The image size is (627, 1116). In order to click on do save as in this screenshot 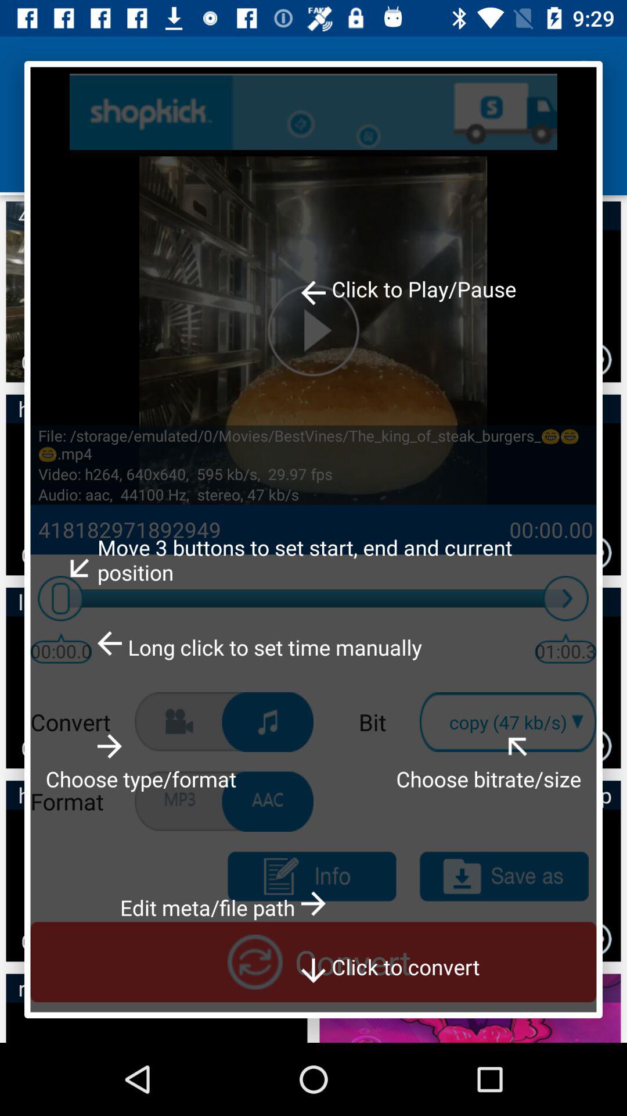, I will do `click(504, 877)`.